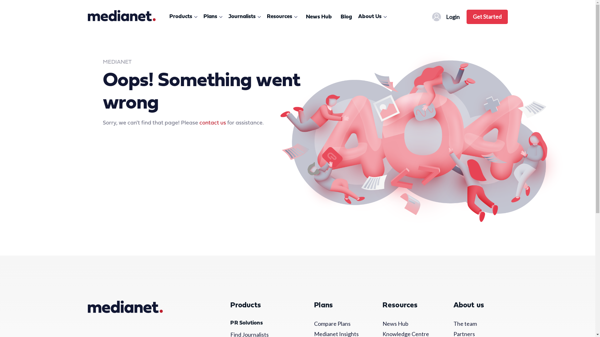 The height and width of the screenshot is (337, 600). What do you see at coordinates (125, 307) in the screenshot?
I see `Medianet logo RGB 2020` at bounding box center [125, 307].